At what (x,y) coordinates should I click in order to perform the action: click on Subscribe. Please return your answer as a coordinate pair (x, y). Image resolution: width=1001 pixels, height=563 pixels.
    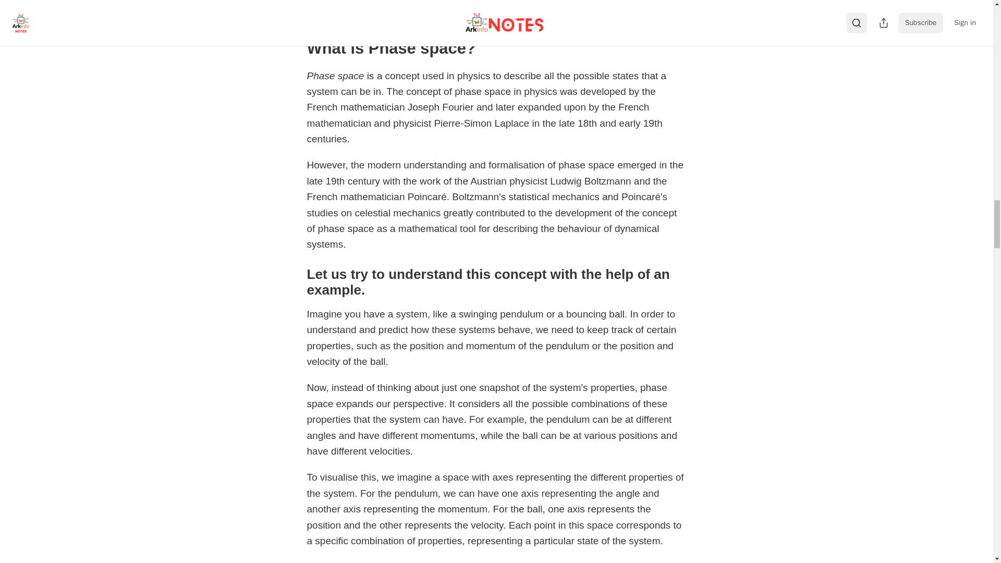
    Looking at the image, I should click on (569, 13).